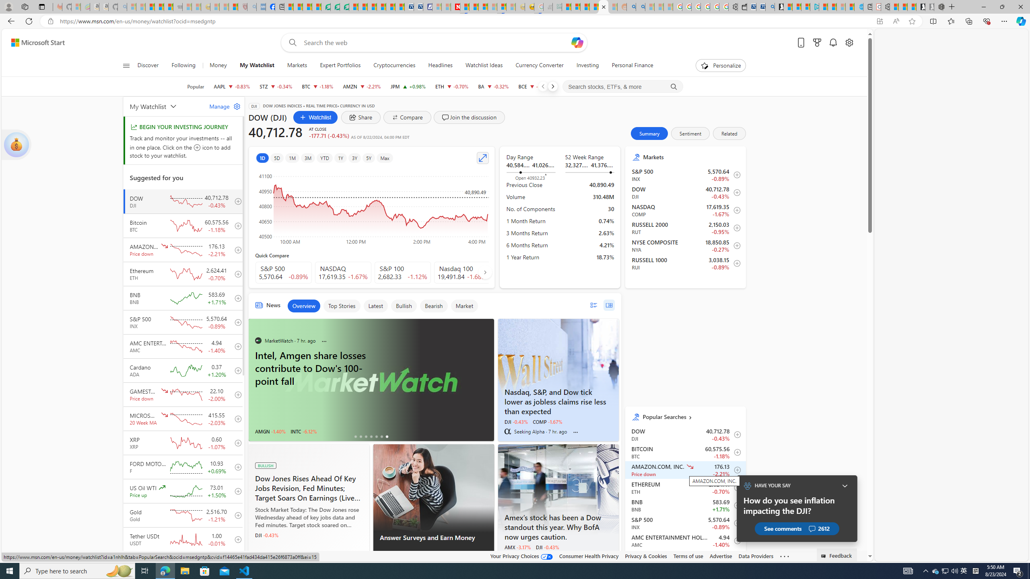  What do you see at coordinates (594, 7) in the screenshot?
I see `Student Loan Update: Forgiveness Program Ends This Month` at bounding box center [594, 7].